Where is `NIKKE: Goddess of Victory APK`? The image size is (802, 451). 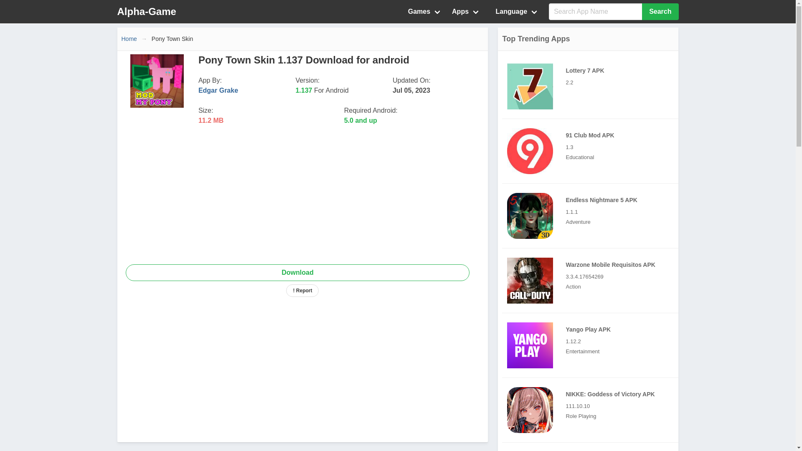
NIKKE: Goddess of Victory APK is located at coordinates (530, 410).